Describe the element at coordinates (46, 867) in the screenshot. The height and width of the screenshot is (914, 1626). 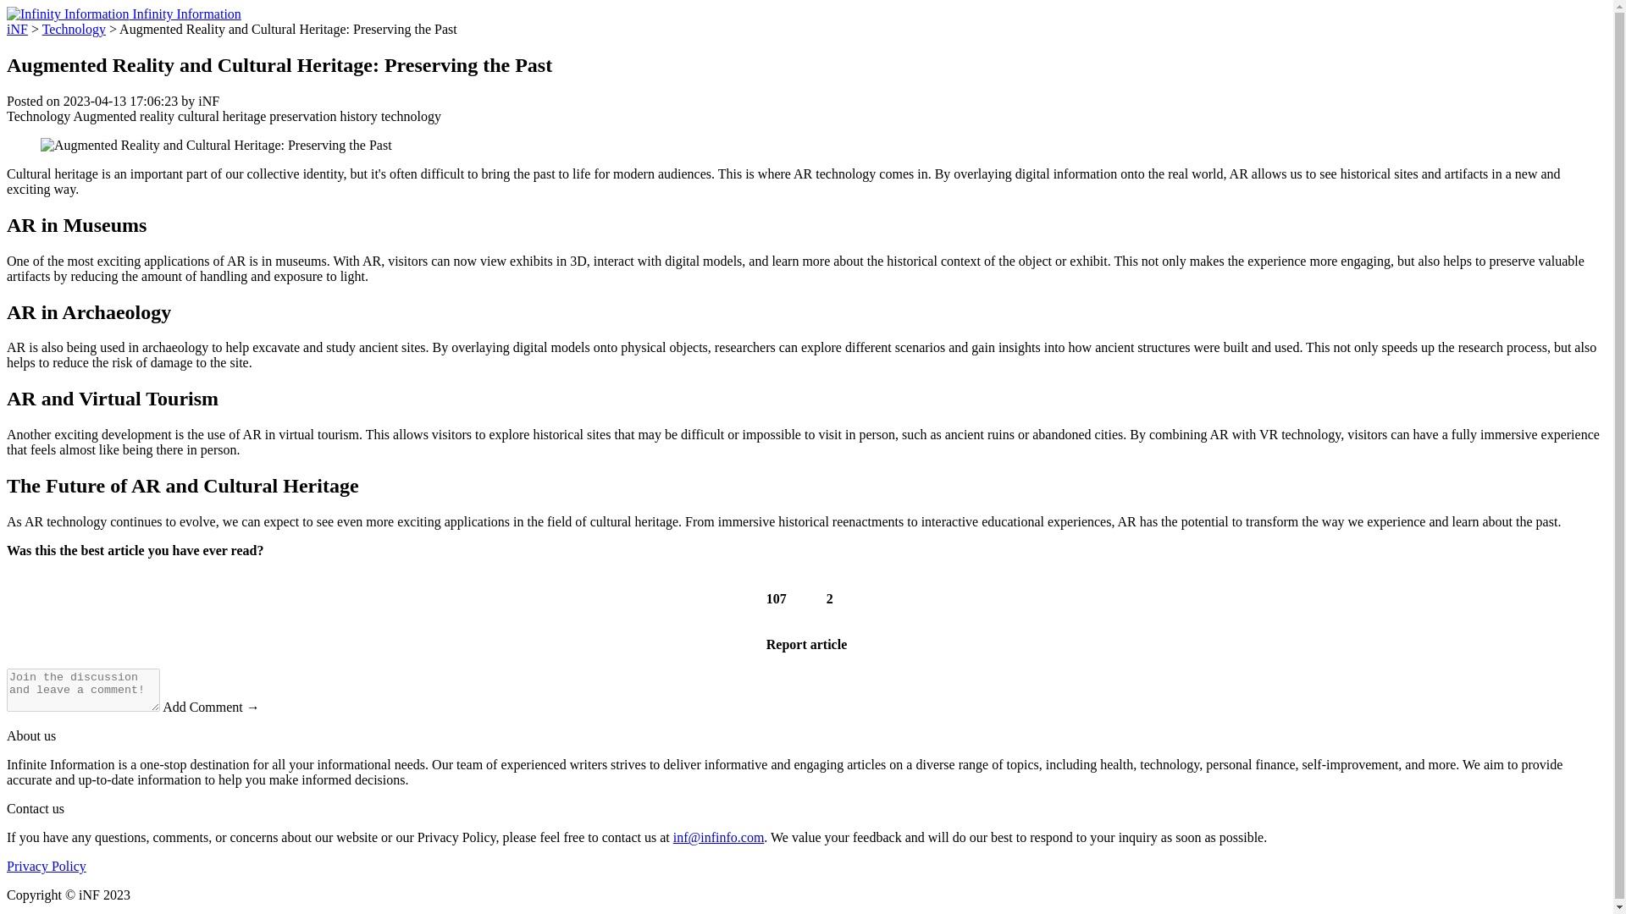
I see `Privacy Policy` at that location.